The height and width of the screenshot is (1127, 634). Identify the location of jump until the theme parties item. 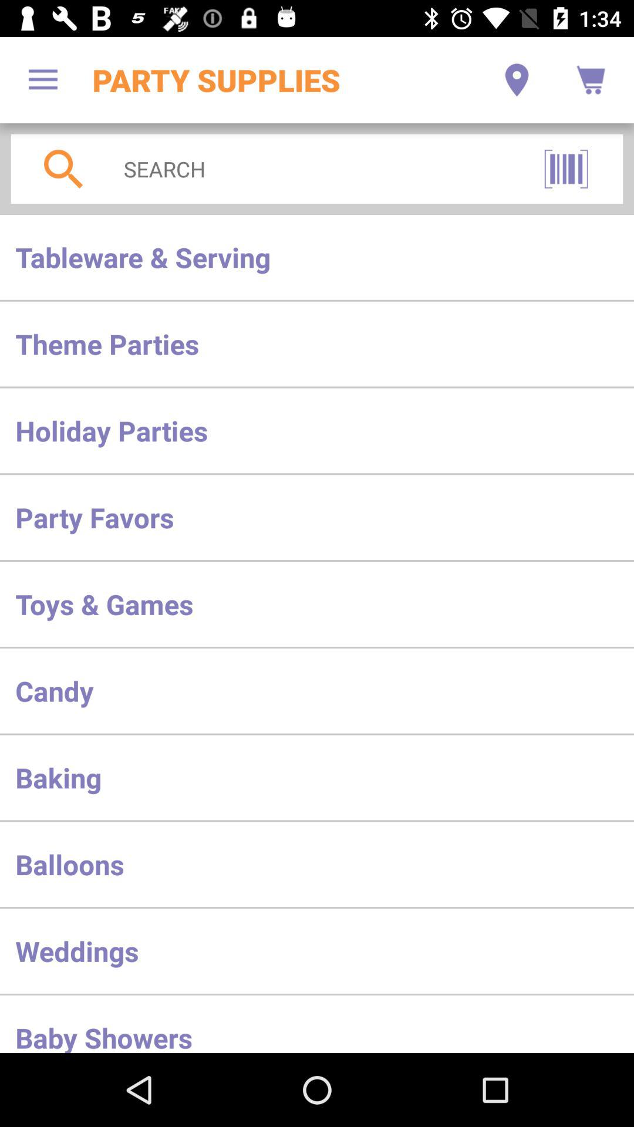
(317, 344).